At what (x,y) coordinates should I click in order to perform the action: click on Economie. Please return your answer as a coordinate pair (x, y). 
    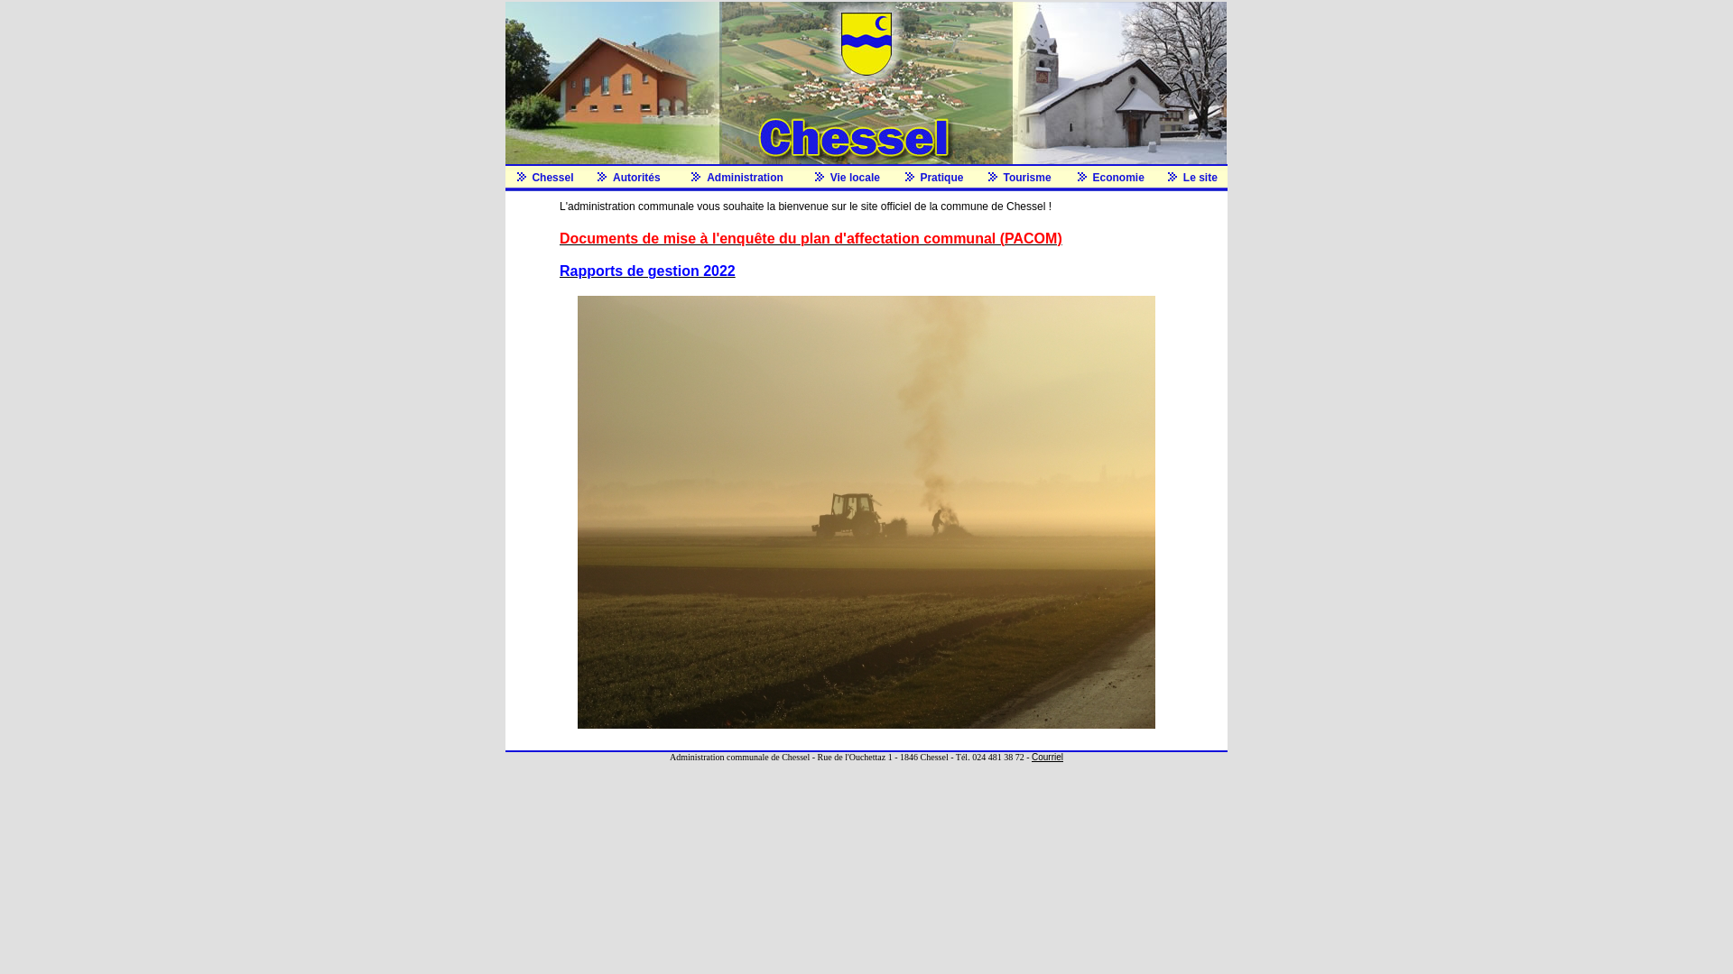
    Looking at the image, I should click on (1119, 178).